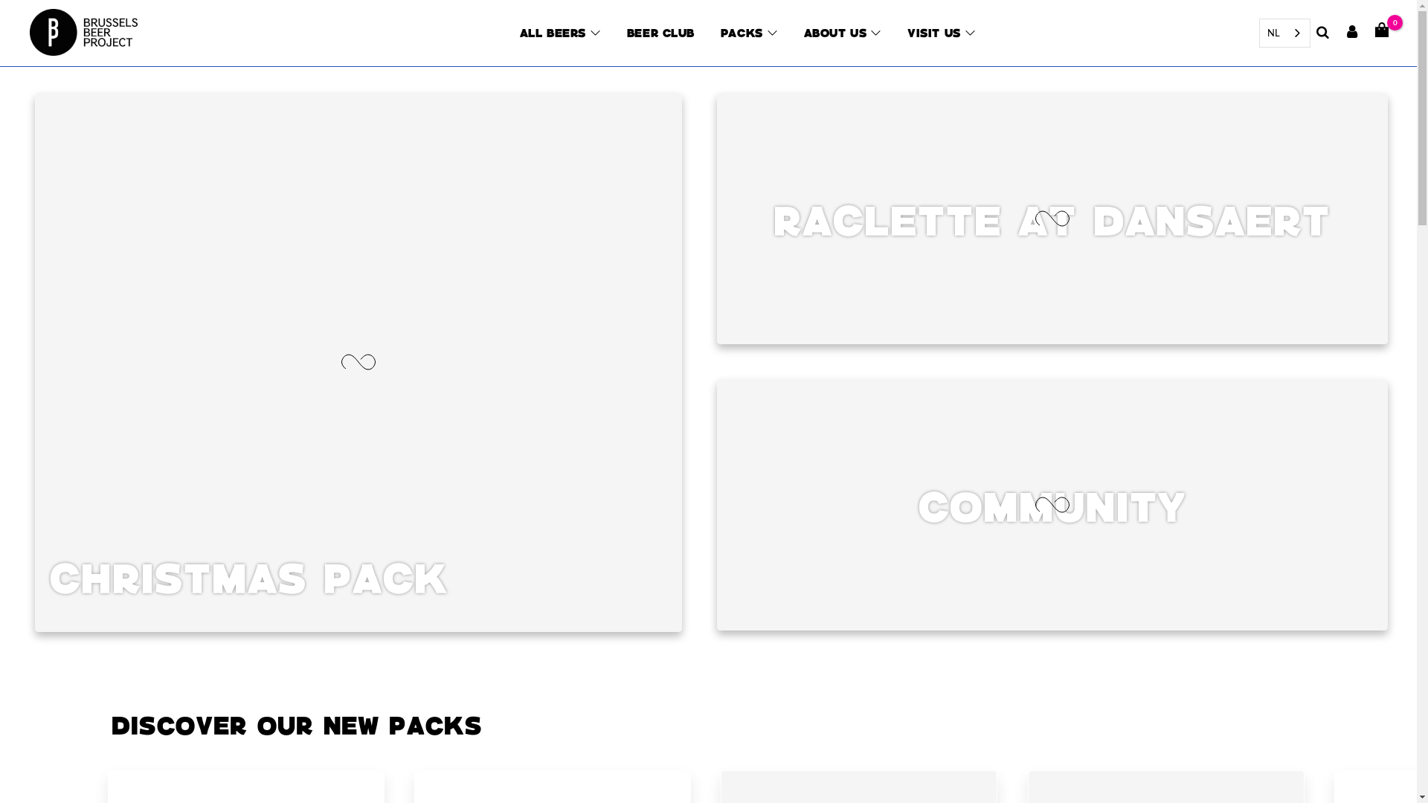 This screenshot has height=803, width=1428. What do you see at coordinates (1382, 31) in the screenshot?
I see `0` at bounding box center [1382, 31].